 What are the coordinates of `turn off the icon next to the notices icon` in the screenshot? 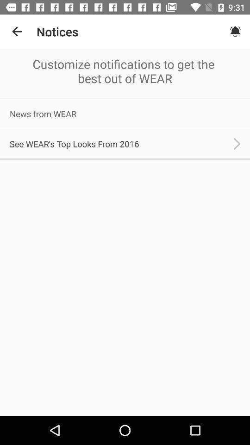 It's located at (235, 32).